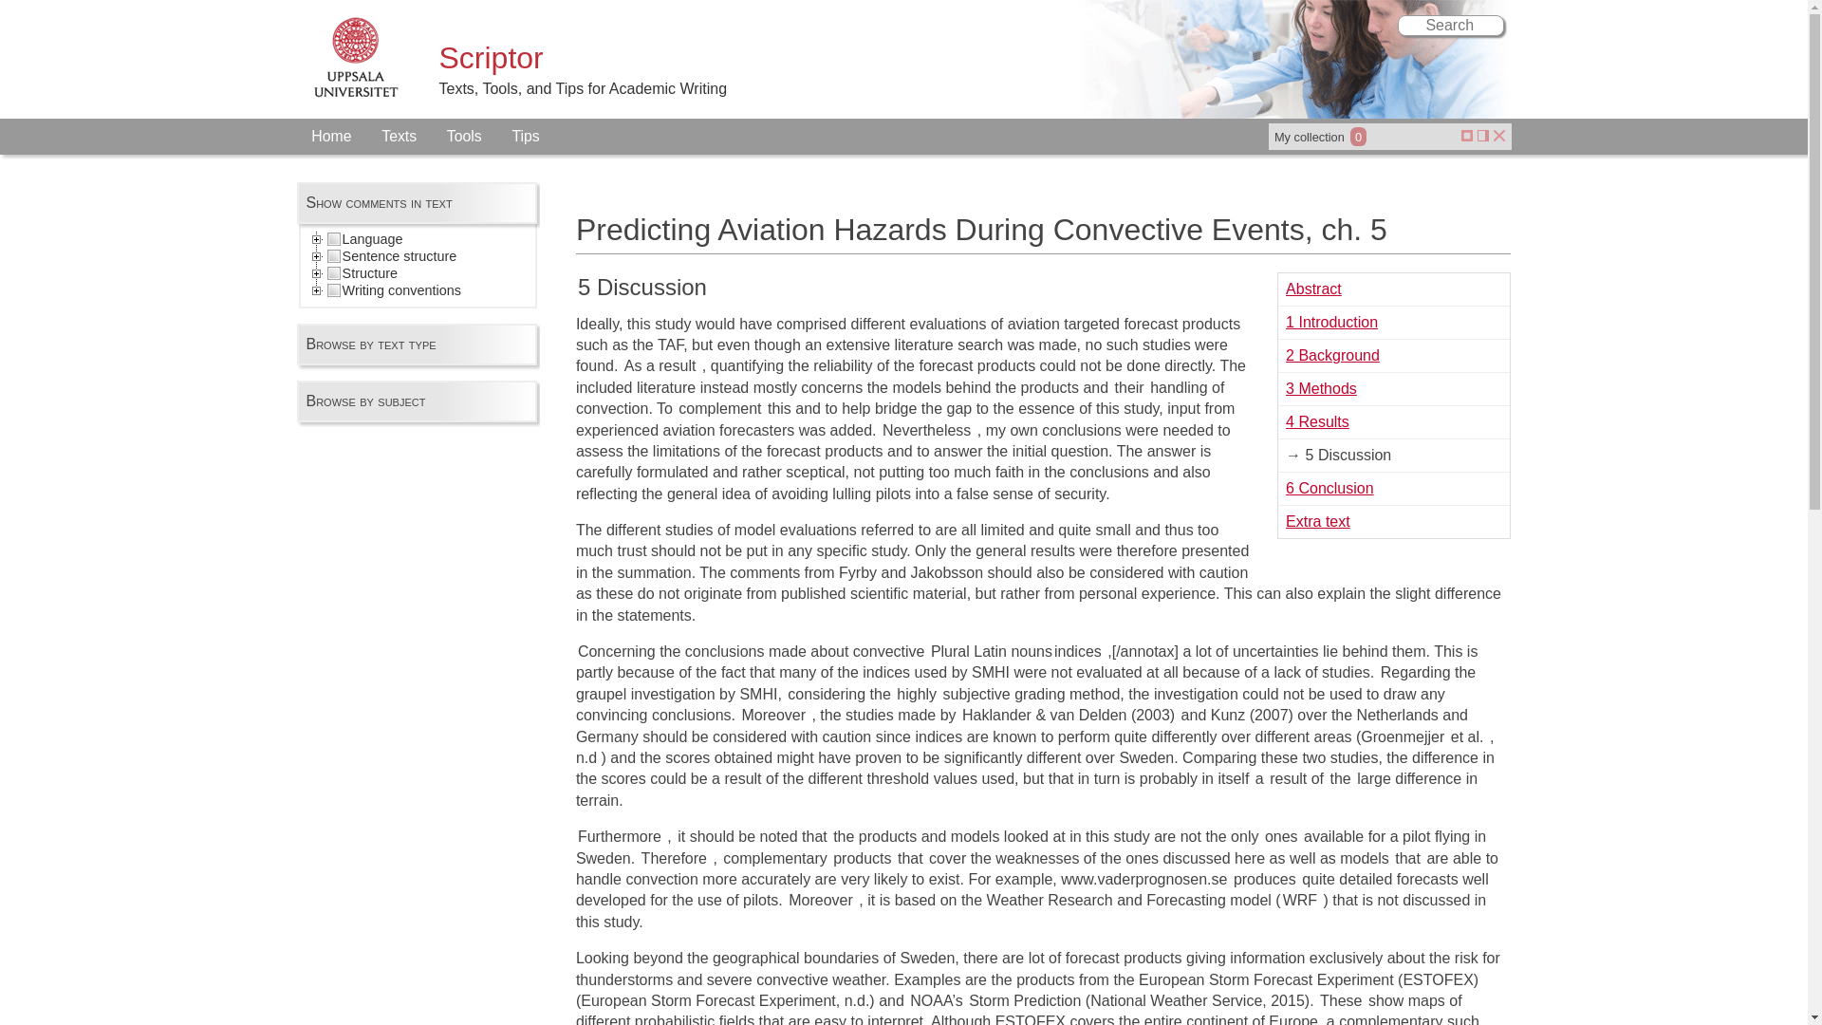 This screenshot has height=1025, width=1822. What do you see at coordinates (1482, 137) in the screenshot?
I see `Put the collection into the right sidebar` at bounding box center [1482, 137].